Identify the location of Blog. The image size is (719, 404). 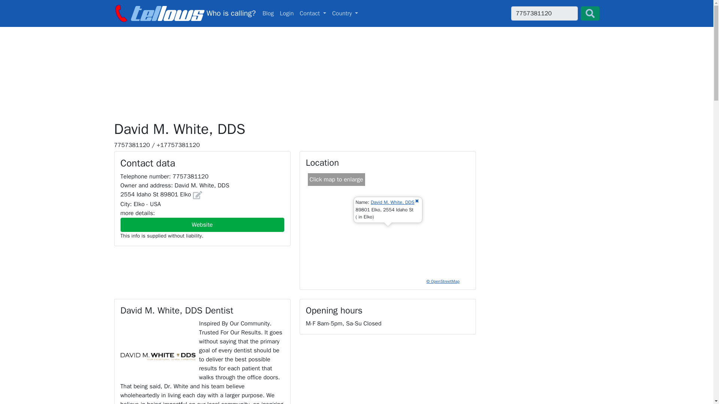
(268, 13).